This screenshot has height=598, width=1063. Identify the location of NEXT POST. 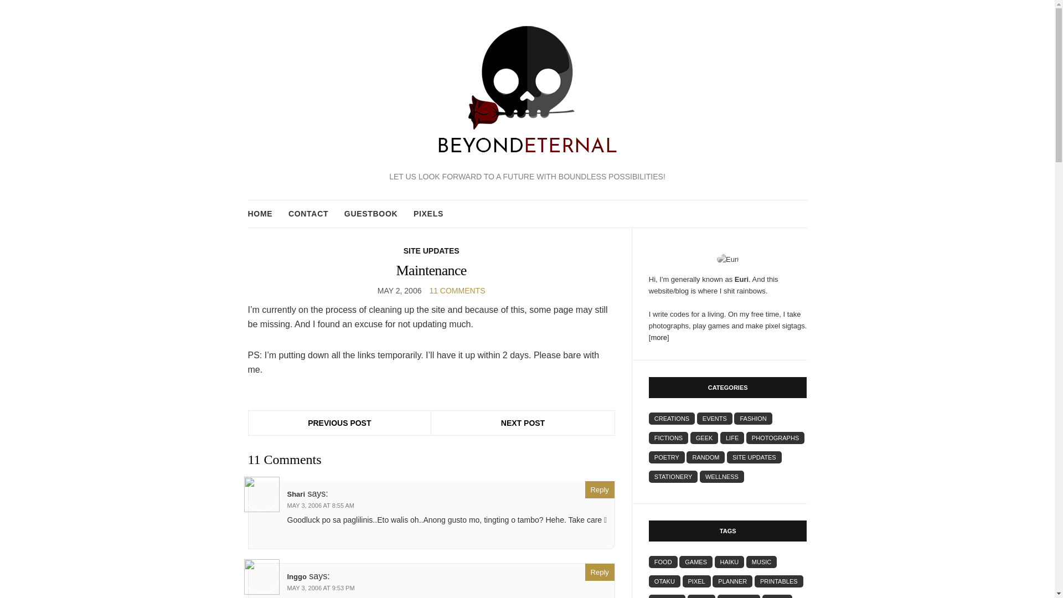
(523, 423).